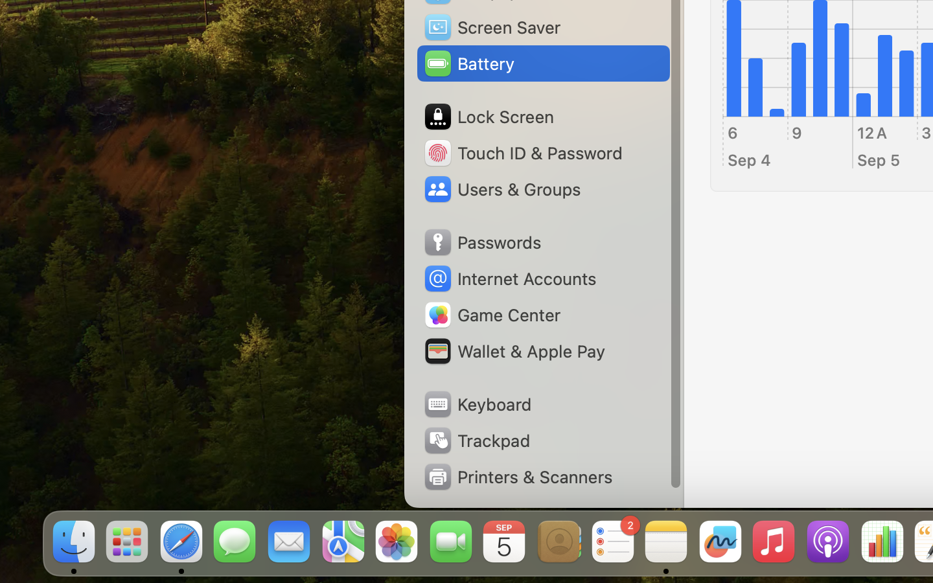 This screenshot has width=933, height=583. What do you see at coordinates (509, 279) in the screenshot?
I see `Internet Accounts` at bounding box center [509, 279].